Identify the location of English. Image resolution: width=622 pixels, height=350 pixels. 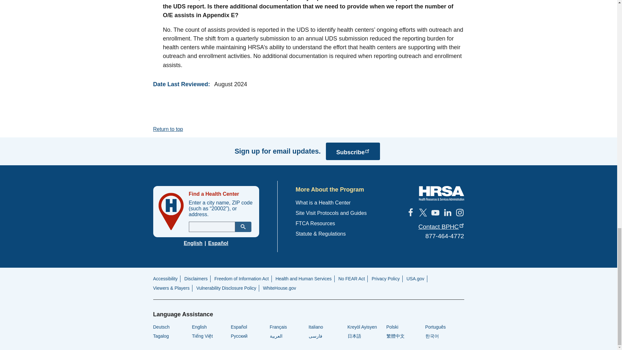
(193, 243).